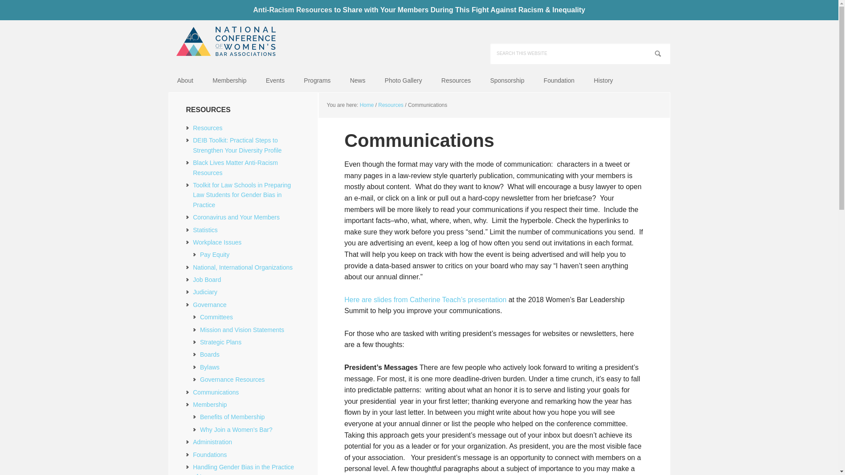 This screenshot has height=475, width=845. What do you see at coordinates (225, 42) in the screenshot?
I see `National Conference of Women's Bar Associations` at bounding box center [225, 42].